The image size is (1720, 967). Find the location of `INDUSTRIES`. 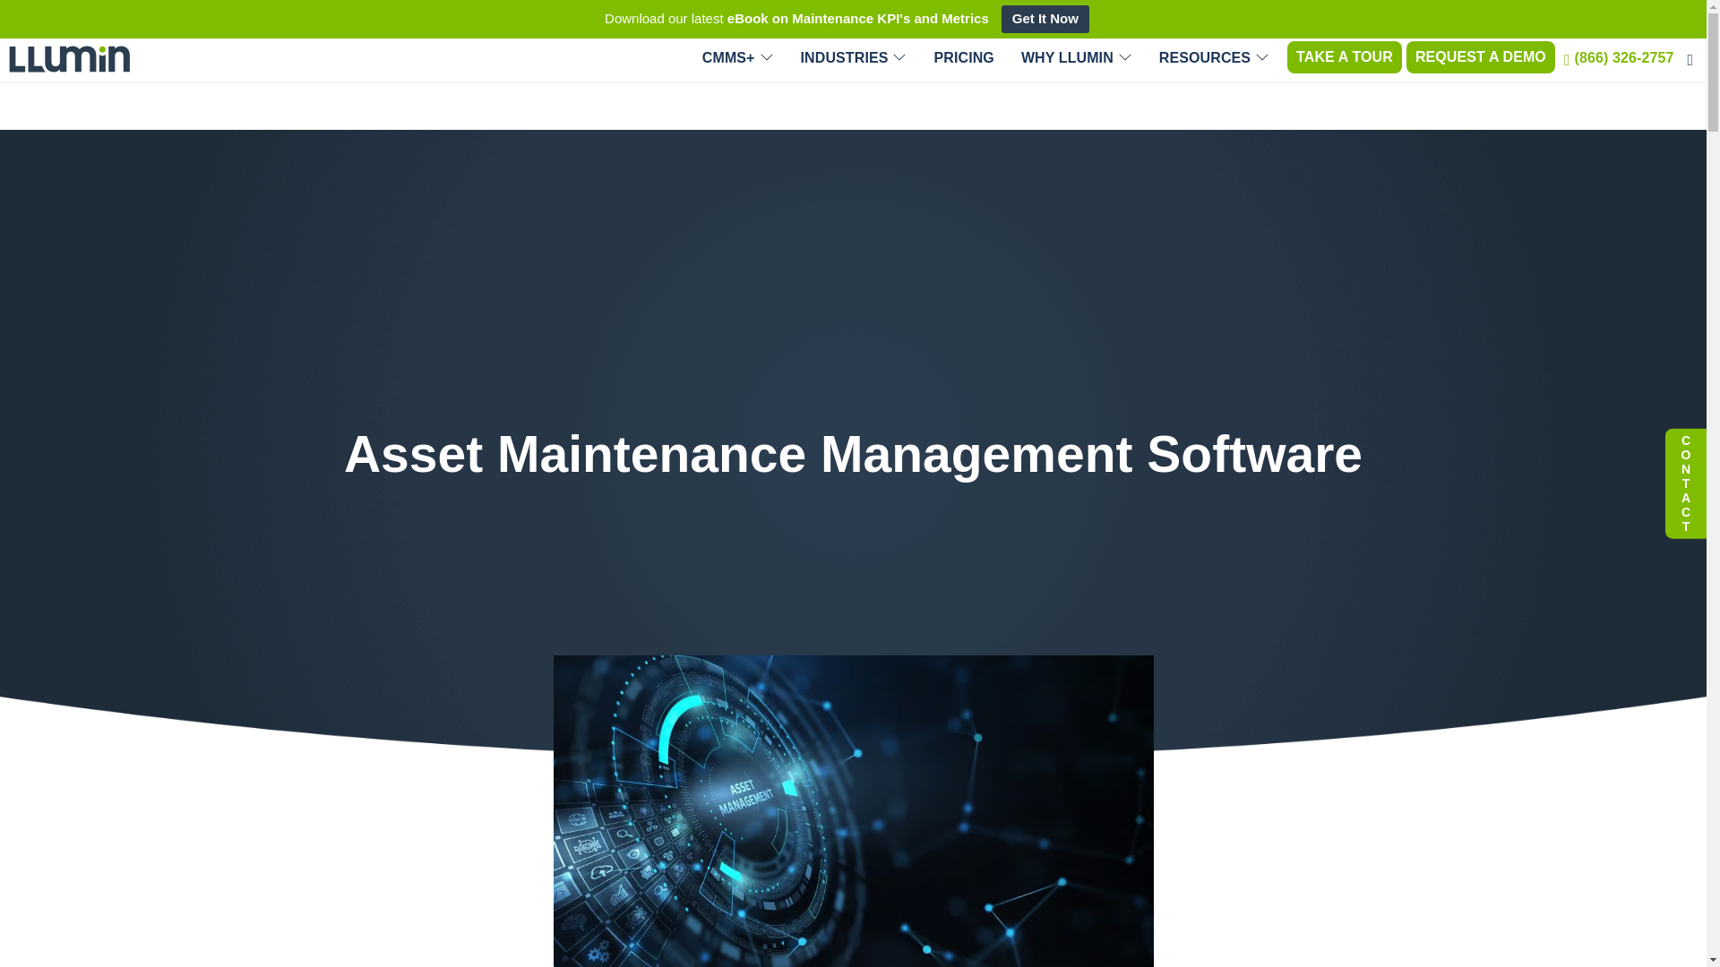

INDUSTRIES is located at coordinates (854, 57).